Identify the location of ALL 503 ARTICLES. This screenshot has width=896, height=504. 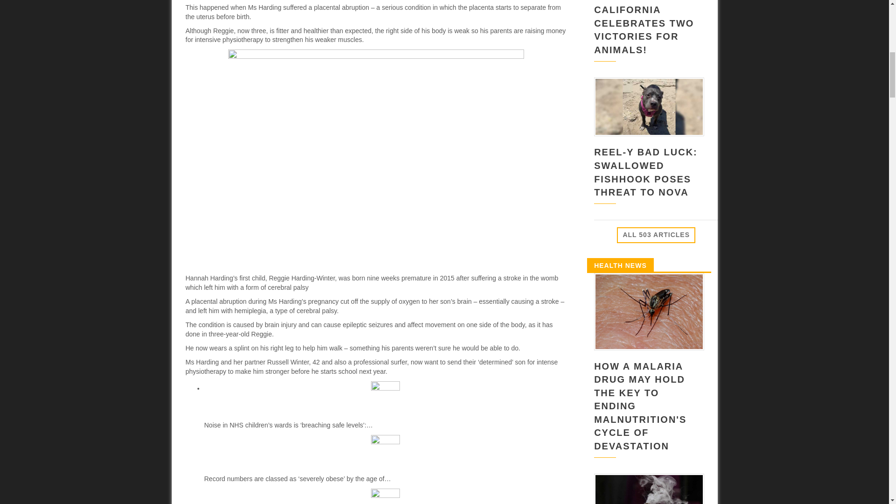
(656, 235).